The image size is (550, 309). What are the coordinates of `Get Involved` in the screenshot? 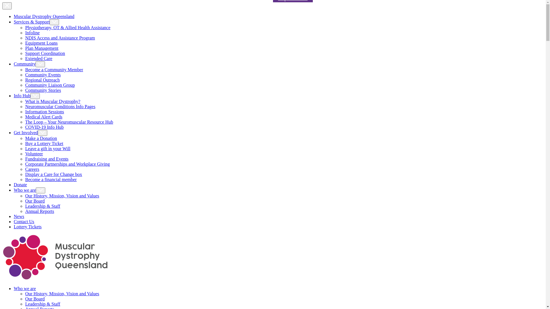 It's located at (30, 133).